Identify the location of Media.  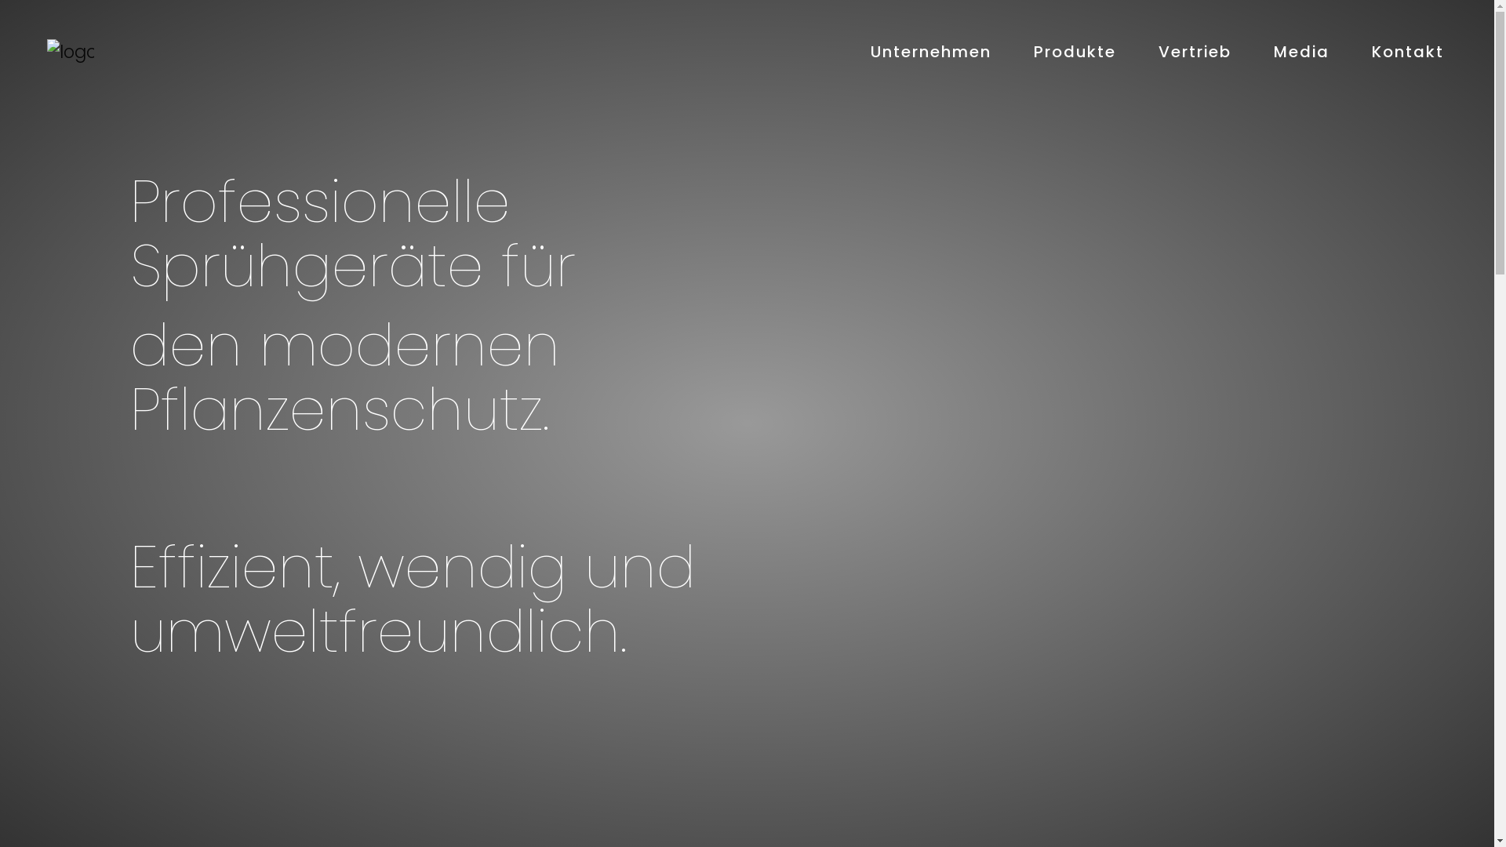
(1300, 53).